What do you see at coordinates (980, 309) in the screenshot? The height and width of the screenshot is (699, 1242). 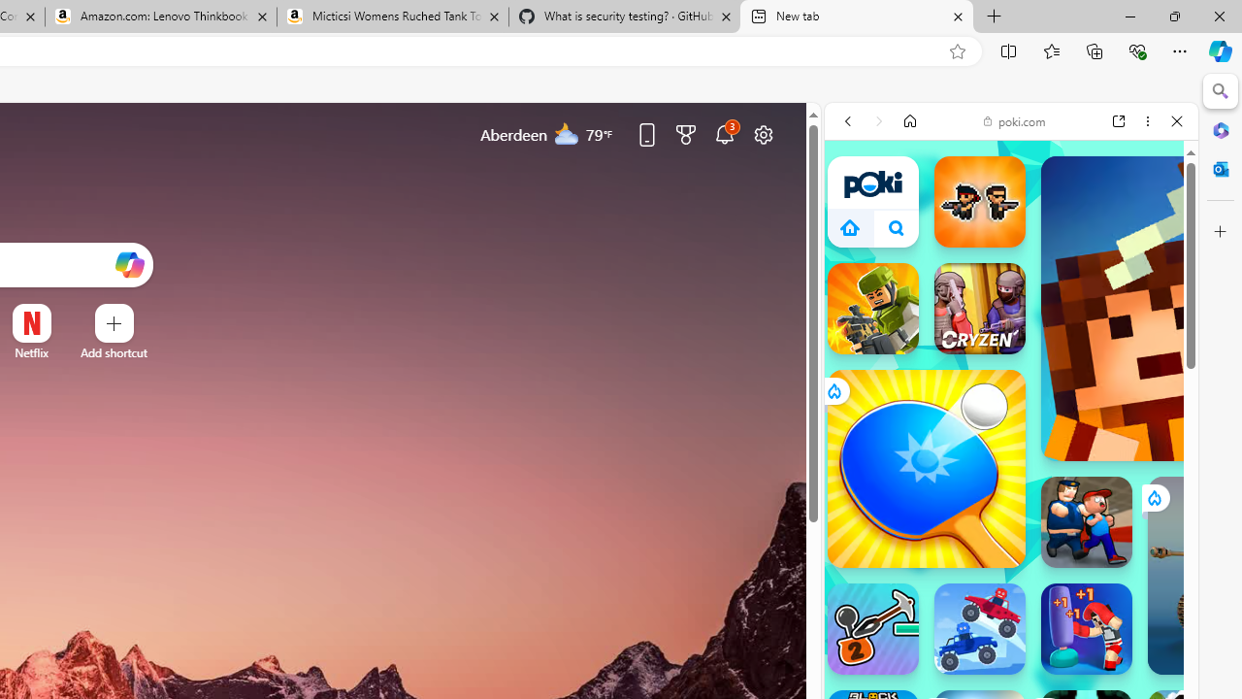 I see `Cryzen.io` at bounding box center [980, 309].